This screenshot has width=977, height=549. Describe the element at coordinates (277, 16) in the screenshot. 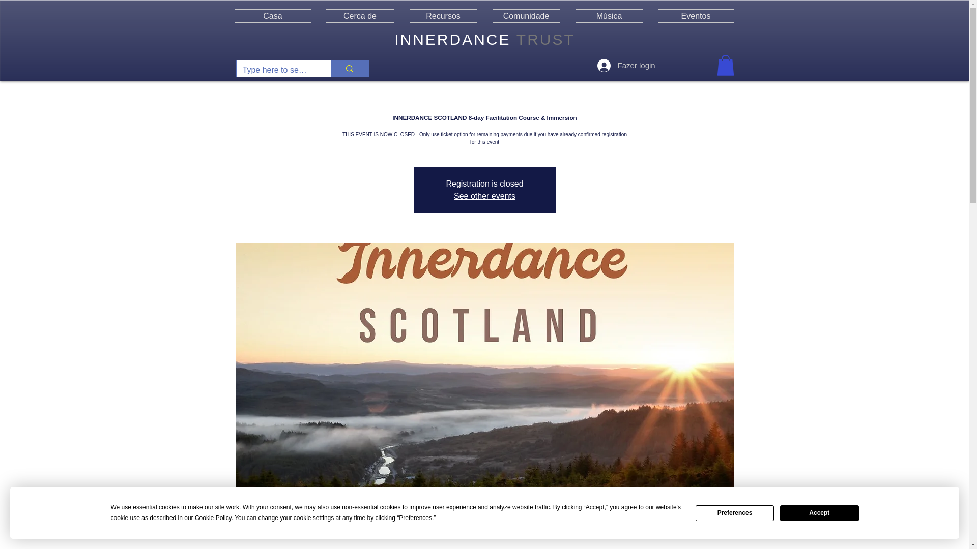

I see `Casa` at that location.